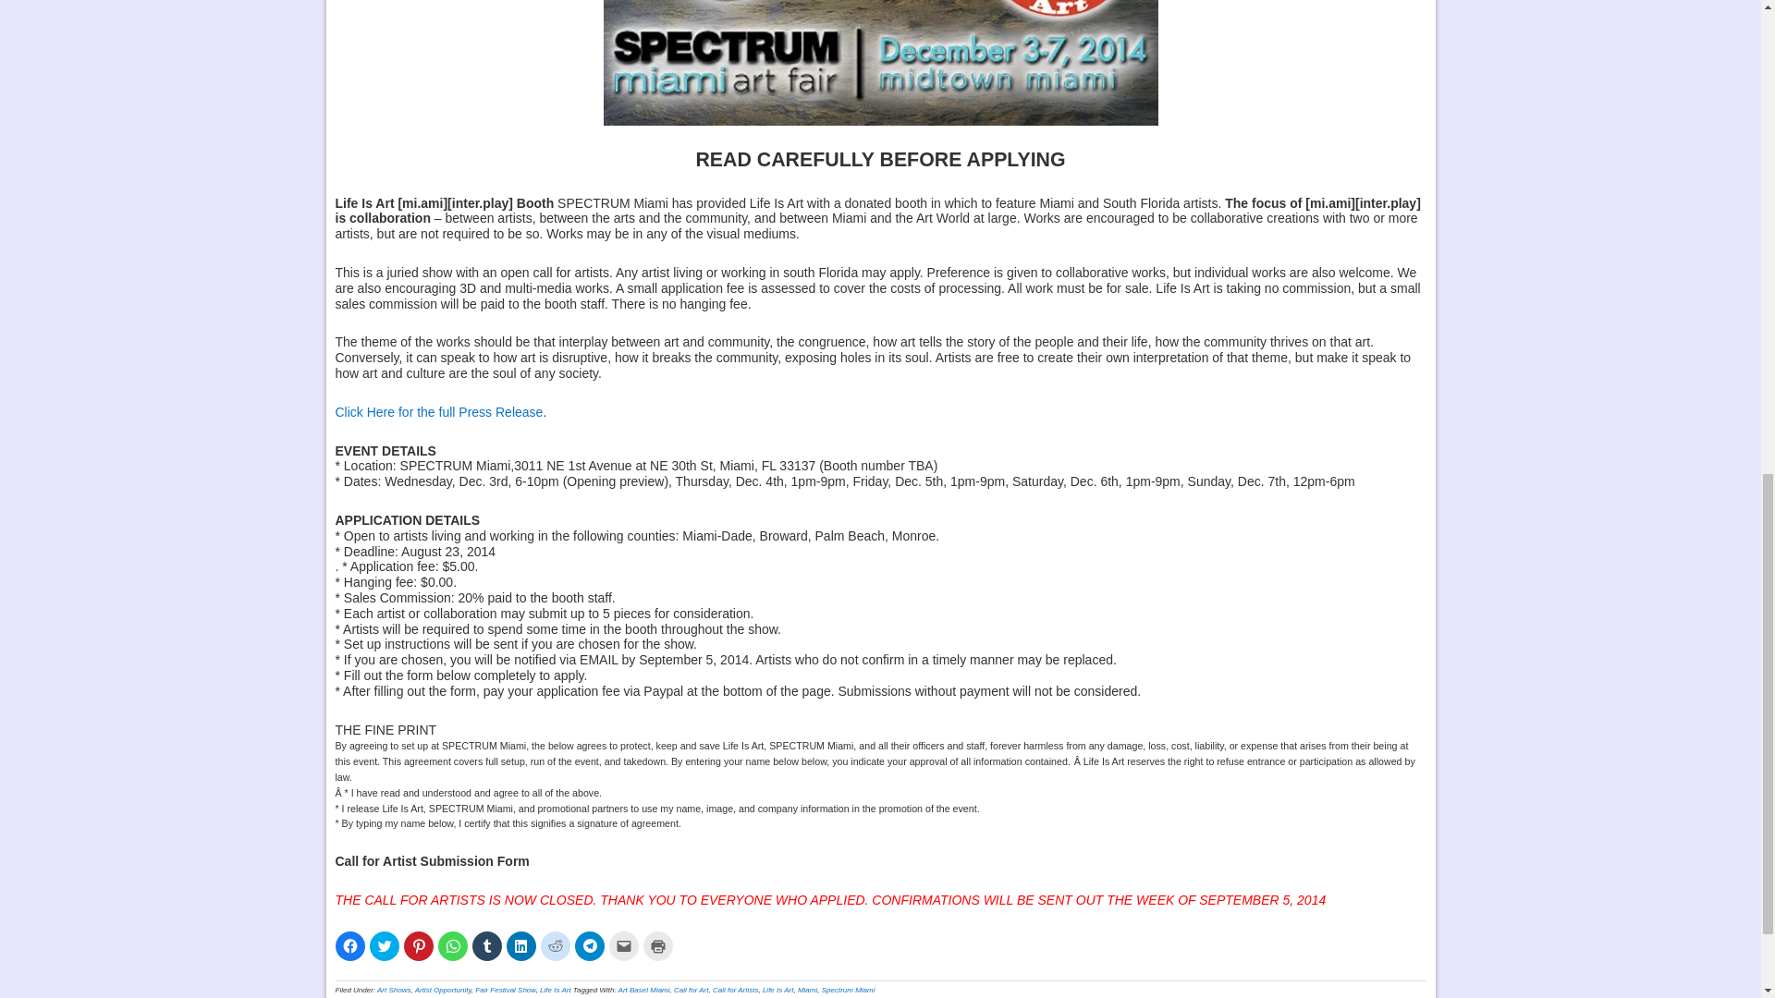 The height and width of the screenshot is (998, 1775). Describe the element at coordinates (486, 946) in the screenshot. I see `Click to share on Tumblr` at that location.